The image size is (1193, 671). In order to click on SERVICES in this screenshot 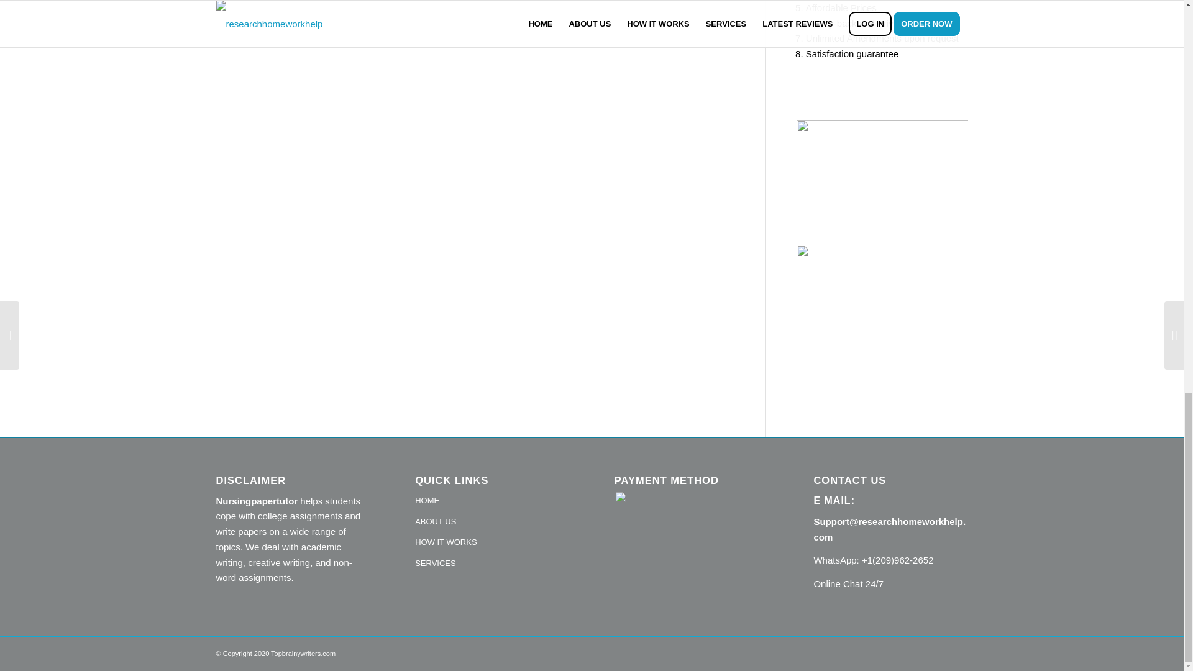, I will do `click(492, 564)`.